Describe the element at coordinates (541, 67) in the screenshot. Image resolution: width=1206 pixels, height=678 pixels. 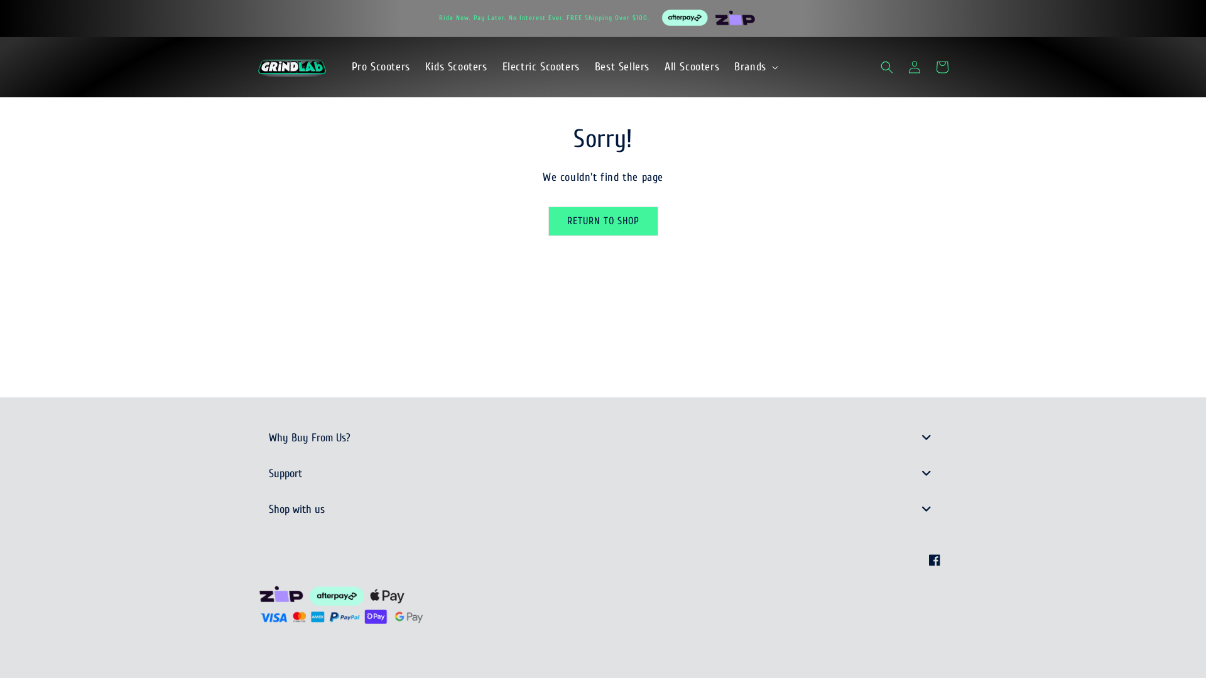
I see `Electric Scooters` at that location.